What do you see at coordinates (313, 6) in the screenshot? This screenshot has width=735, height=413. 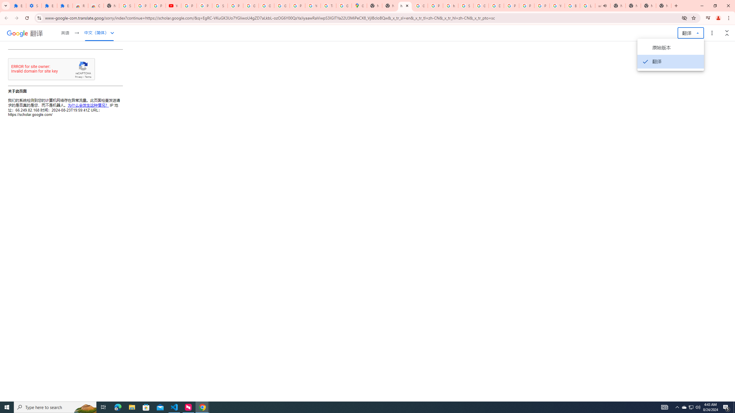 I see `YouTube` at bounding box center [313, 6].